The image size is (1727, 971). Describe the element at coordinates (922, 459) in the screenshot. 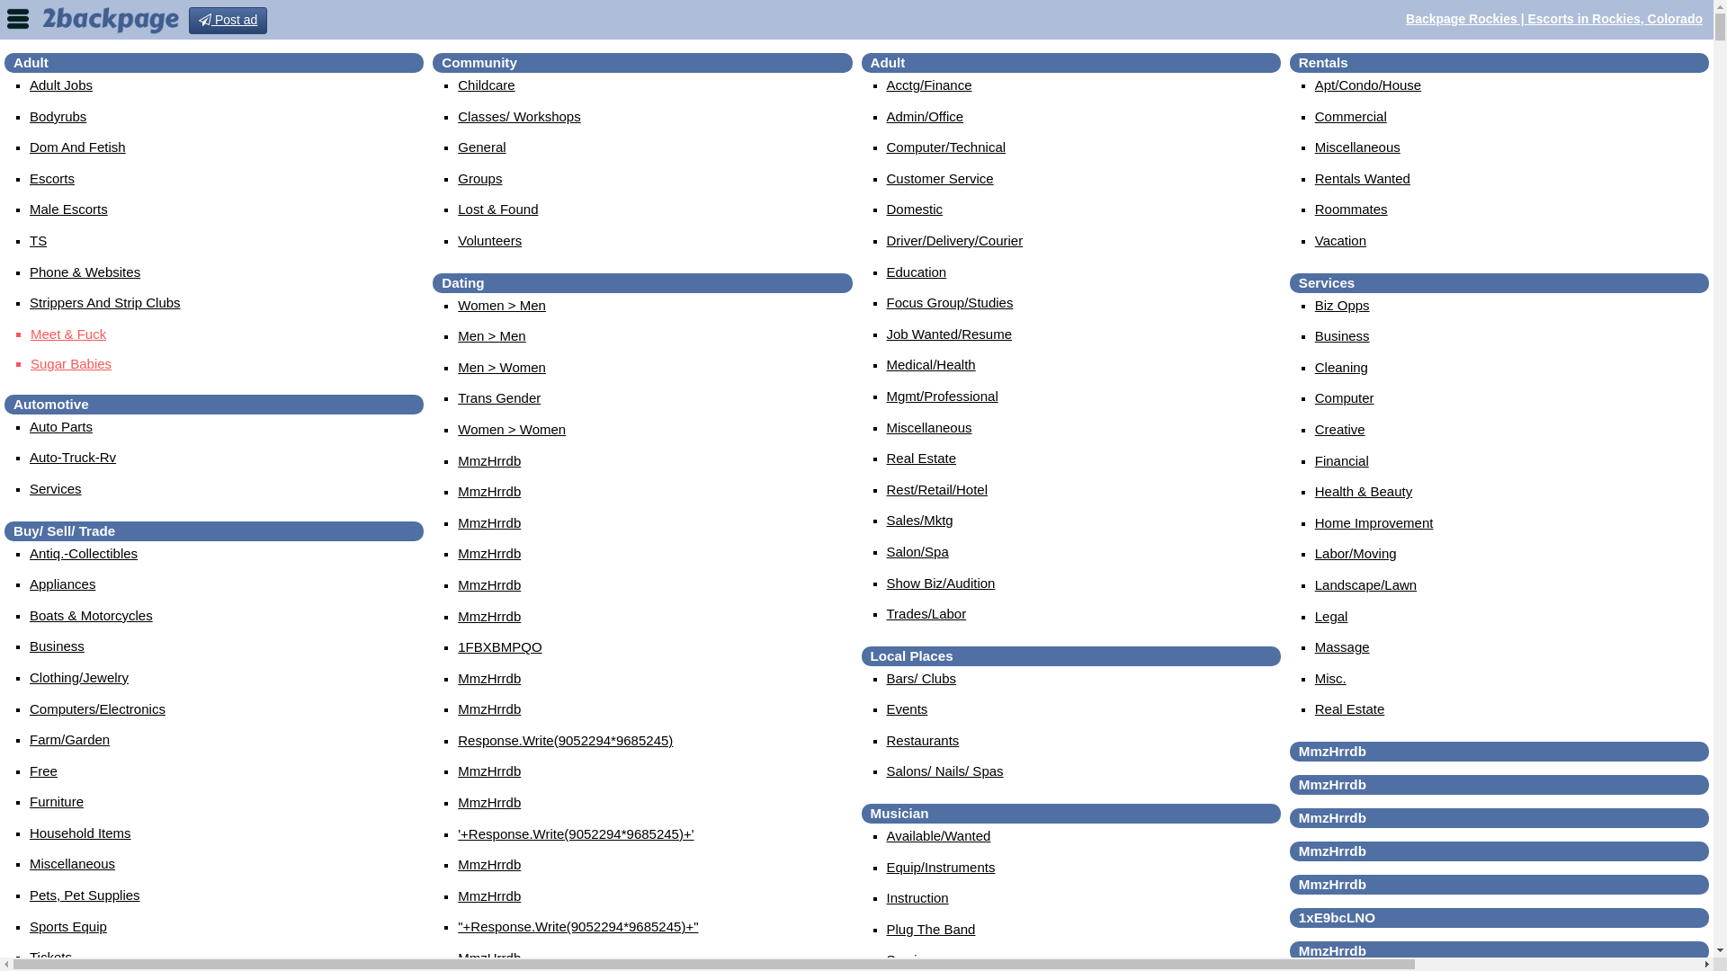

I see `Real Estate` at that location.